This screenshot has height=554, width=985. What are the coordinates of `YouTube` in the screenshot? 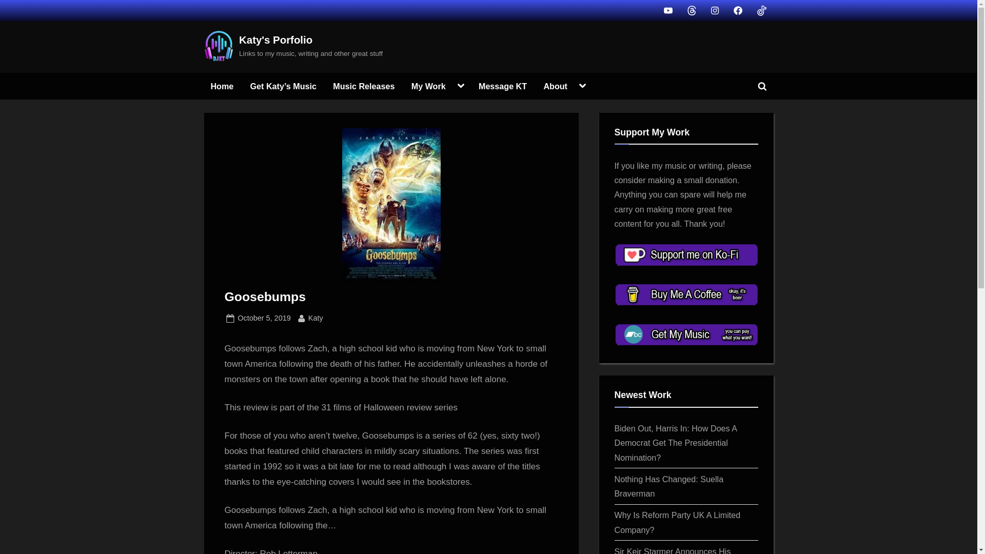 It's located at (503, 86).